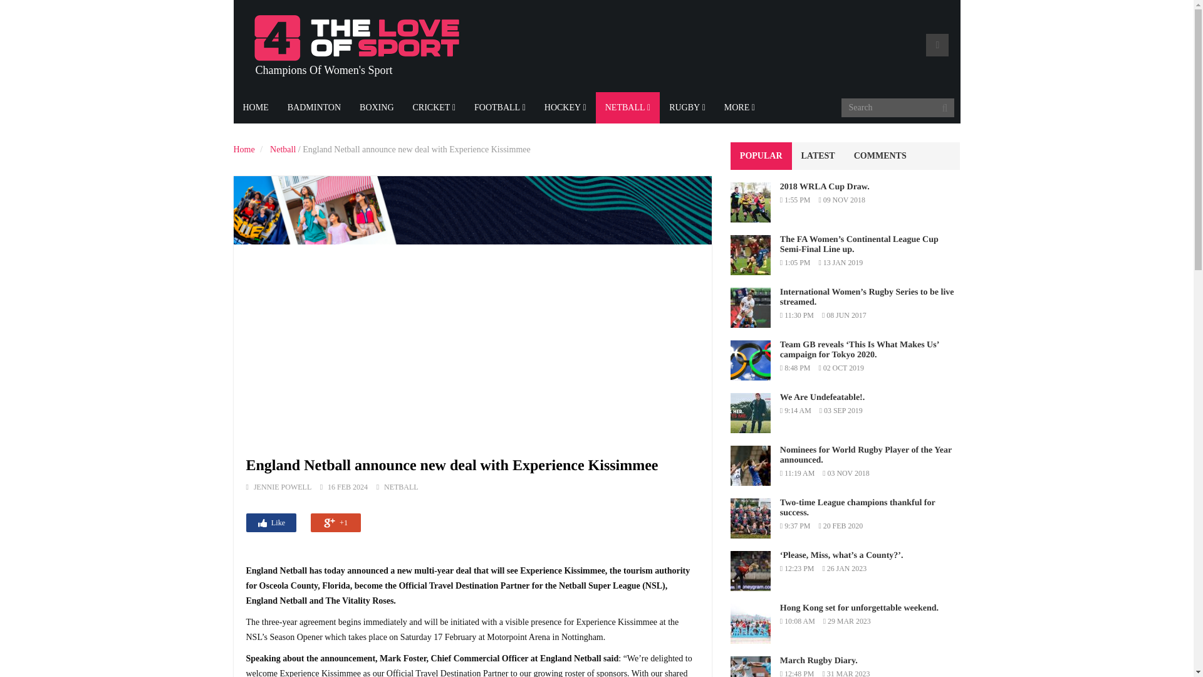 This screenshot has width=1203, height=677. What do you see at coordinates (303, 522) in the screenshot?
I see `Share on Twitter` at bounding box center [303, 522].